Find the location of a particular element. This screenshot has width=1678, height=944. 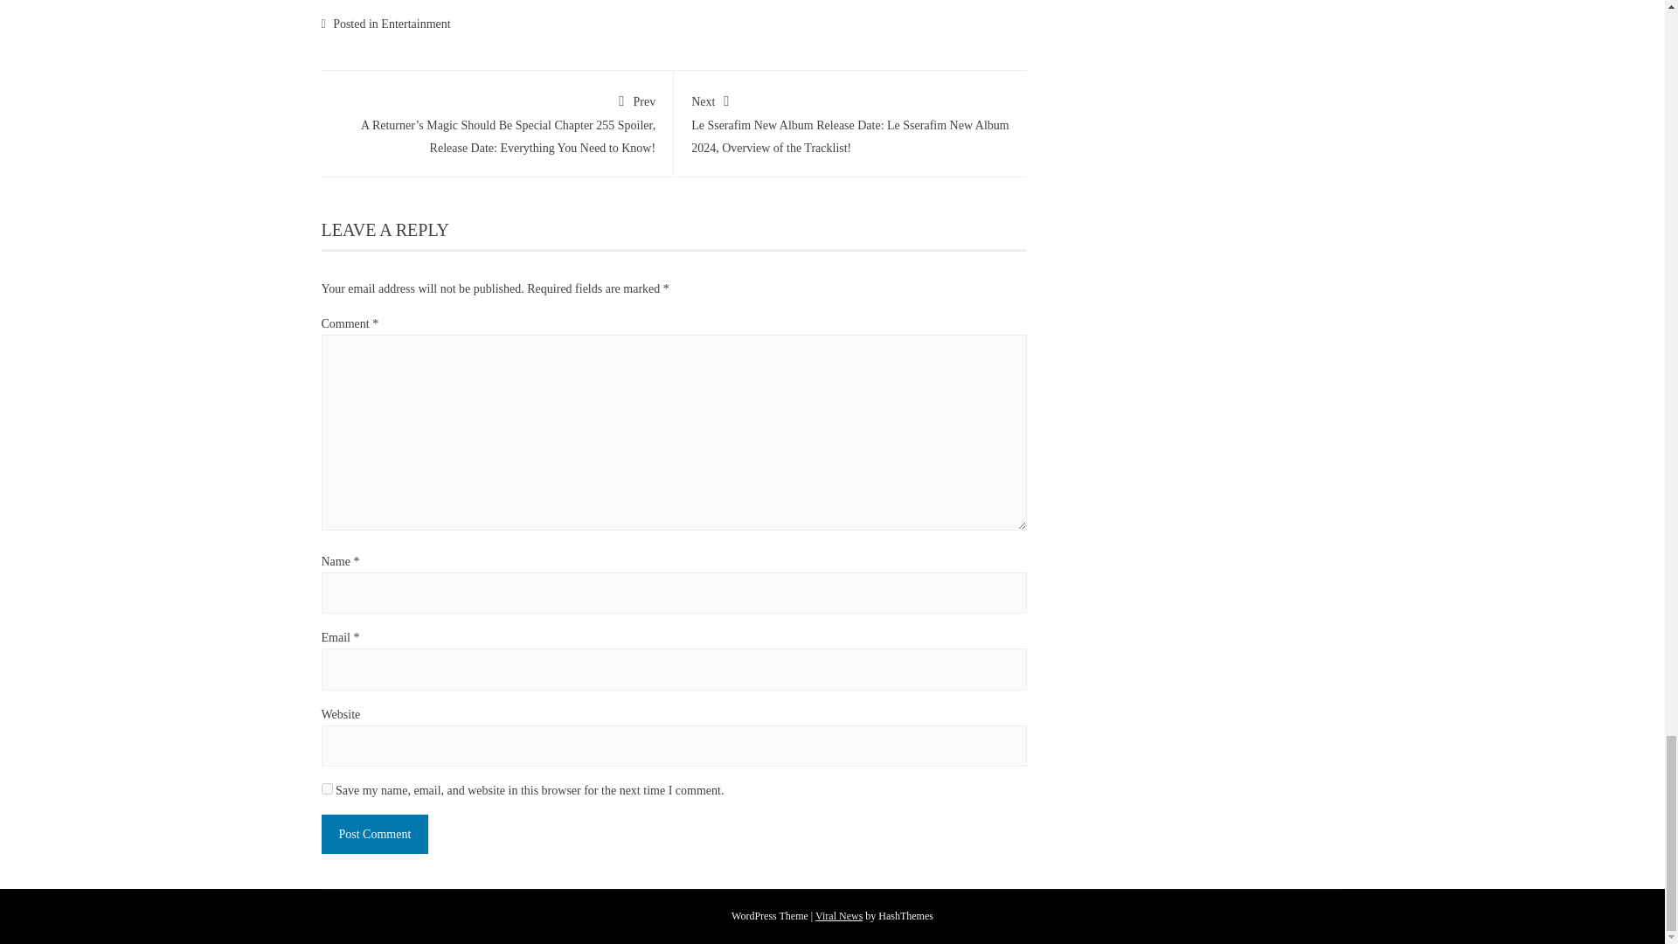

yes is located at coordinates (327, 788).